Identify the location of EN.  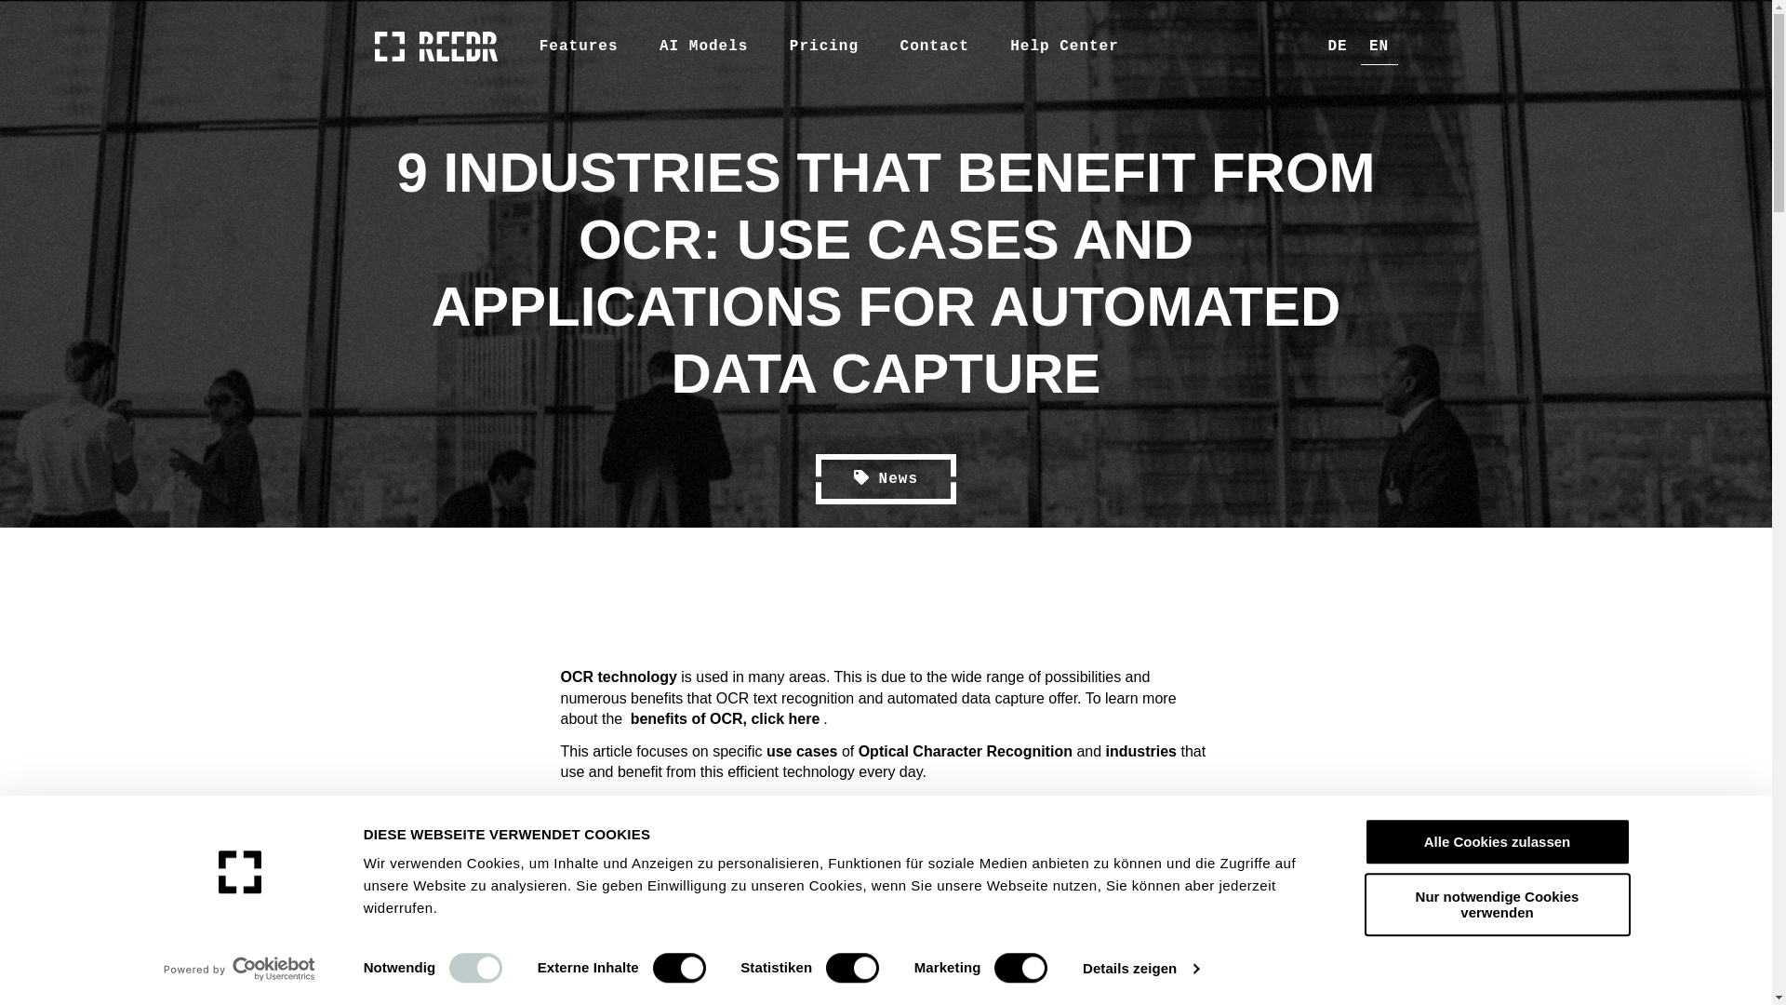
(1378, 47).